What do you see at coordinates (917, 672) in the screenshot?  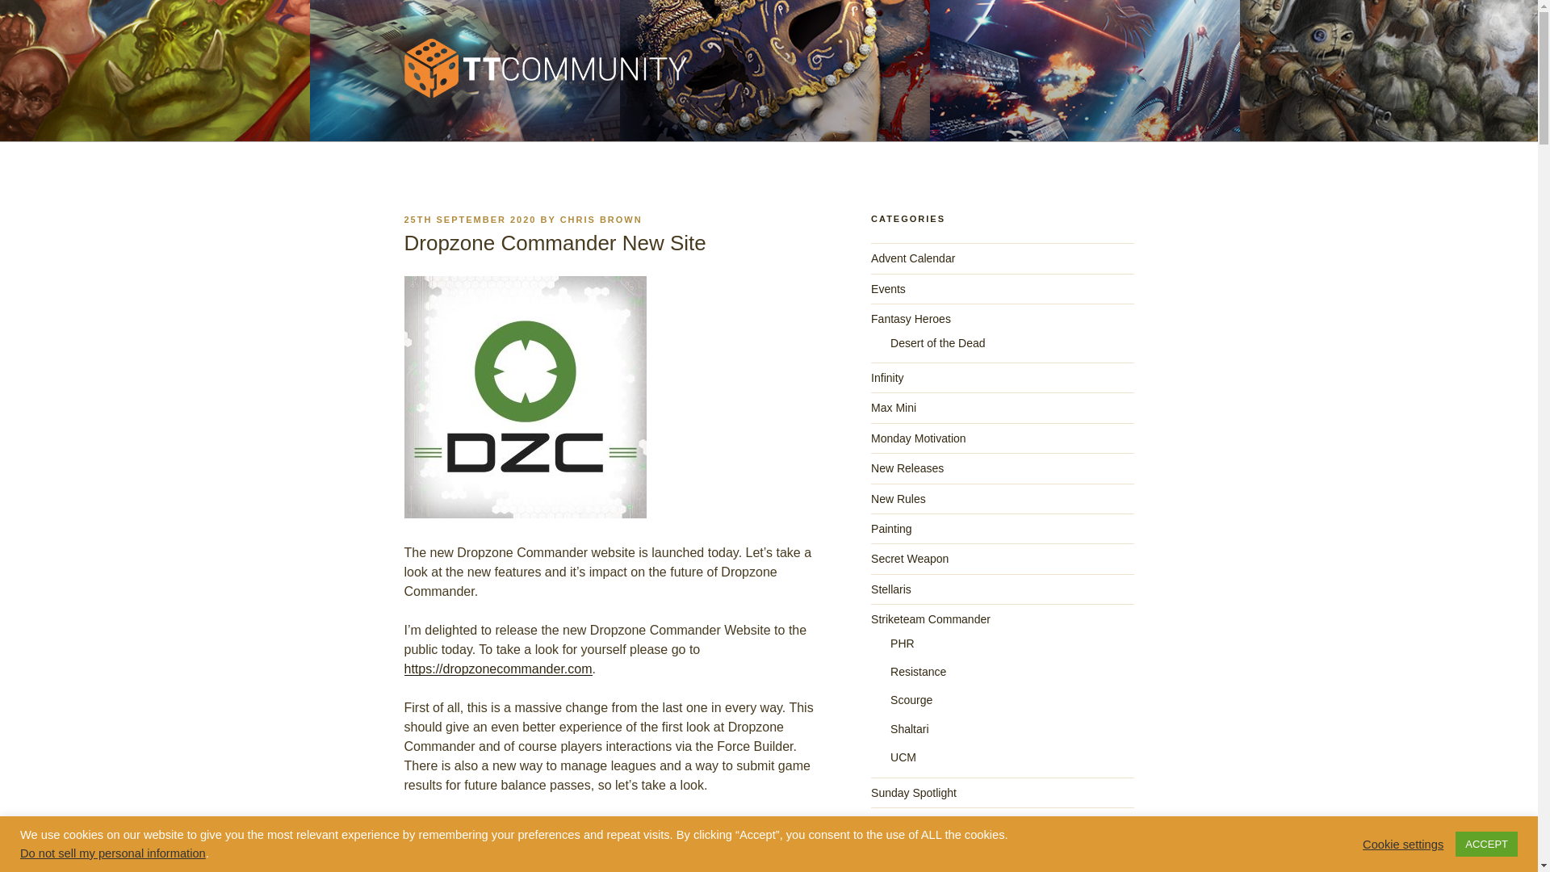 I see `Resistance` at bounding box center [917, 672].